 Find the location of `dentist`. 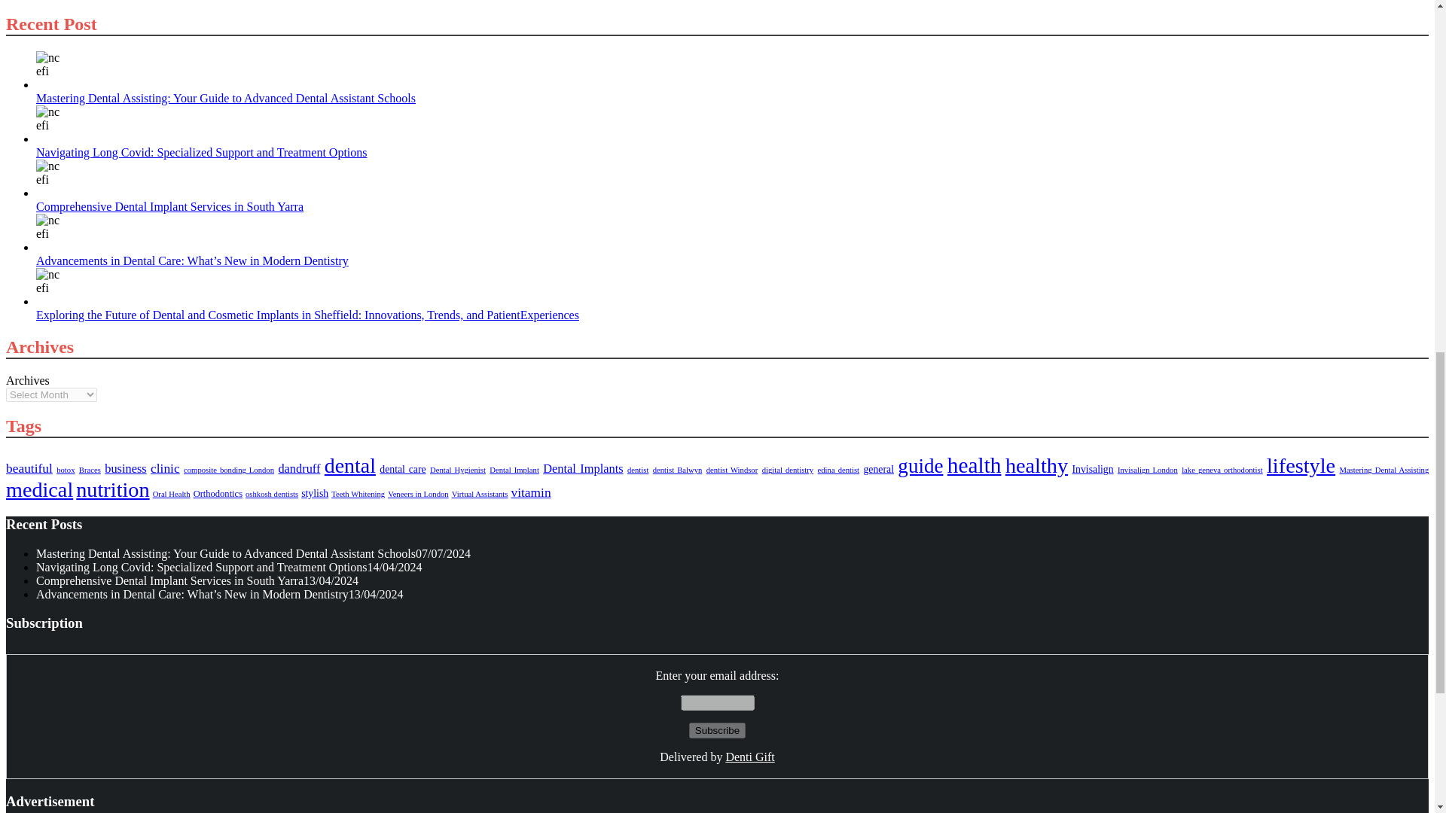

dentist is located at coordinates (637, 470).